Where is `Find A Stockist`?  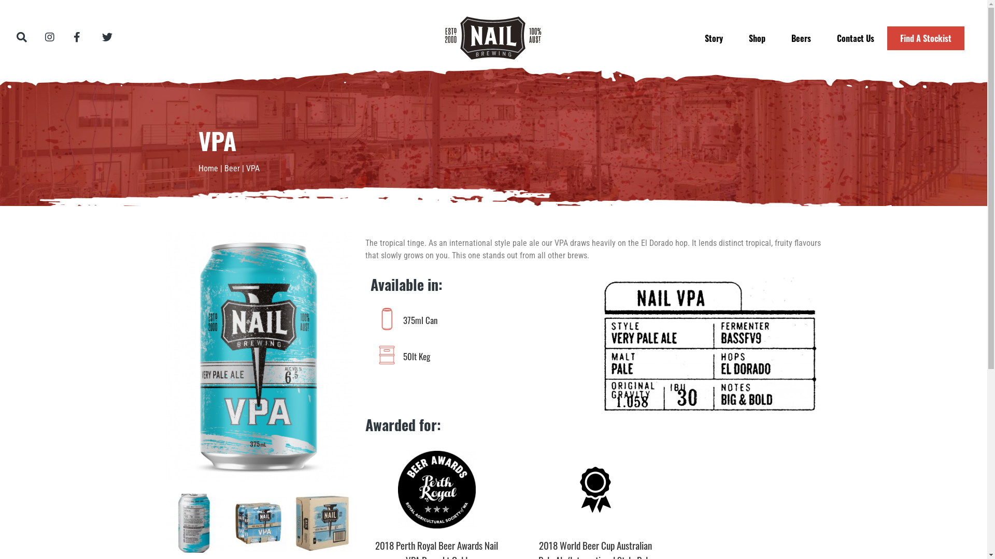 Find A Stockist is located at coordinates (926, 38).